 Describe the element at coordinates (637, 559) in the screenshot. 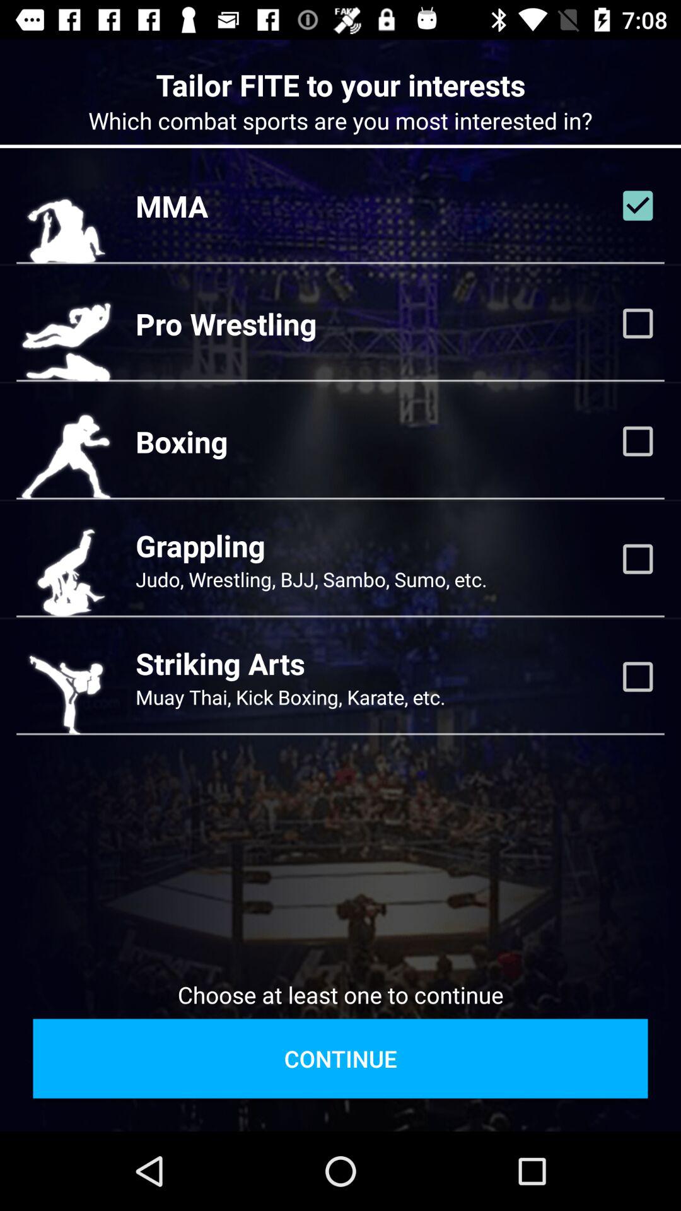

I see `show grappling` at that location.